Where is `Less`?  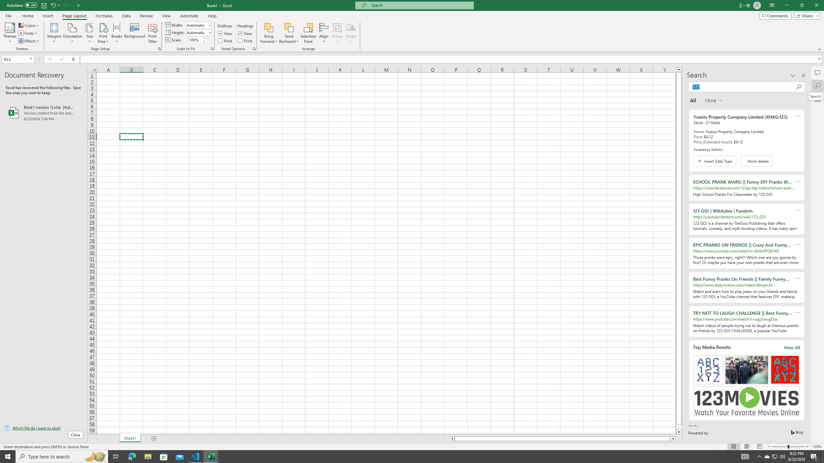
Less is located at coordinates (204, 41).